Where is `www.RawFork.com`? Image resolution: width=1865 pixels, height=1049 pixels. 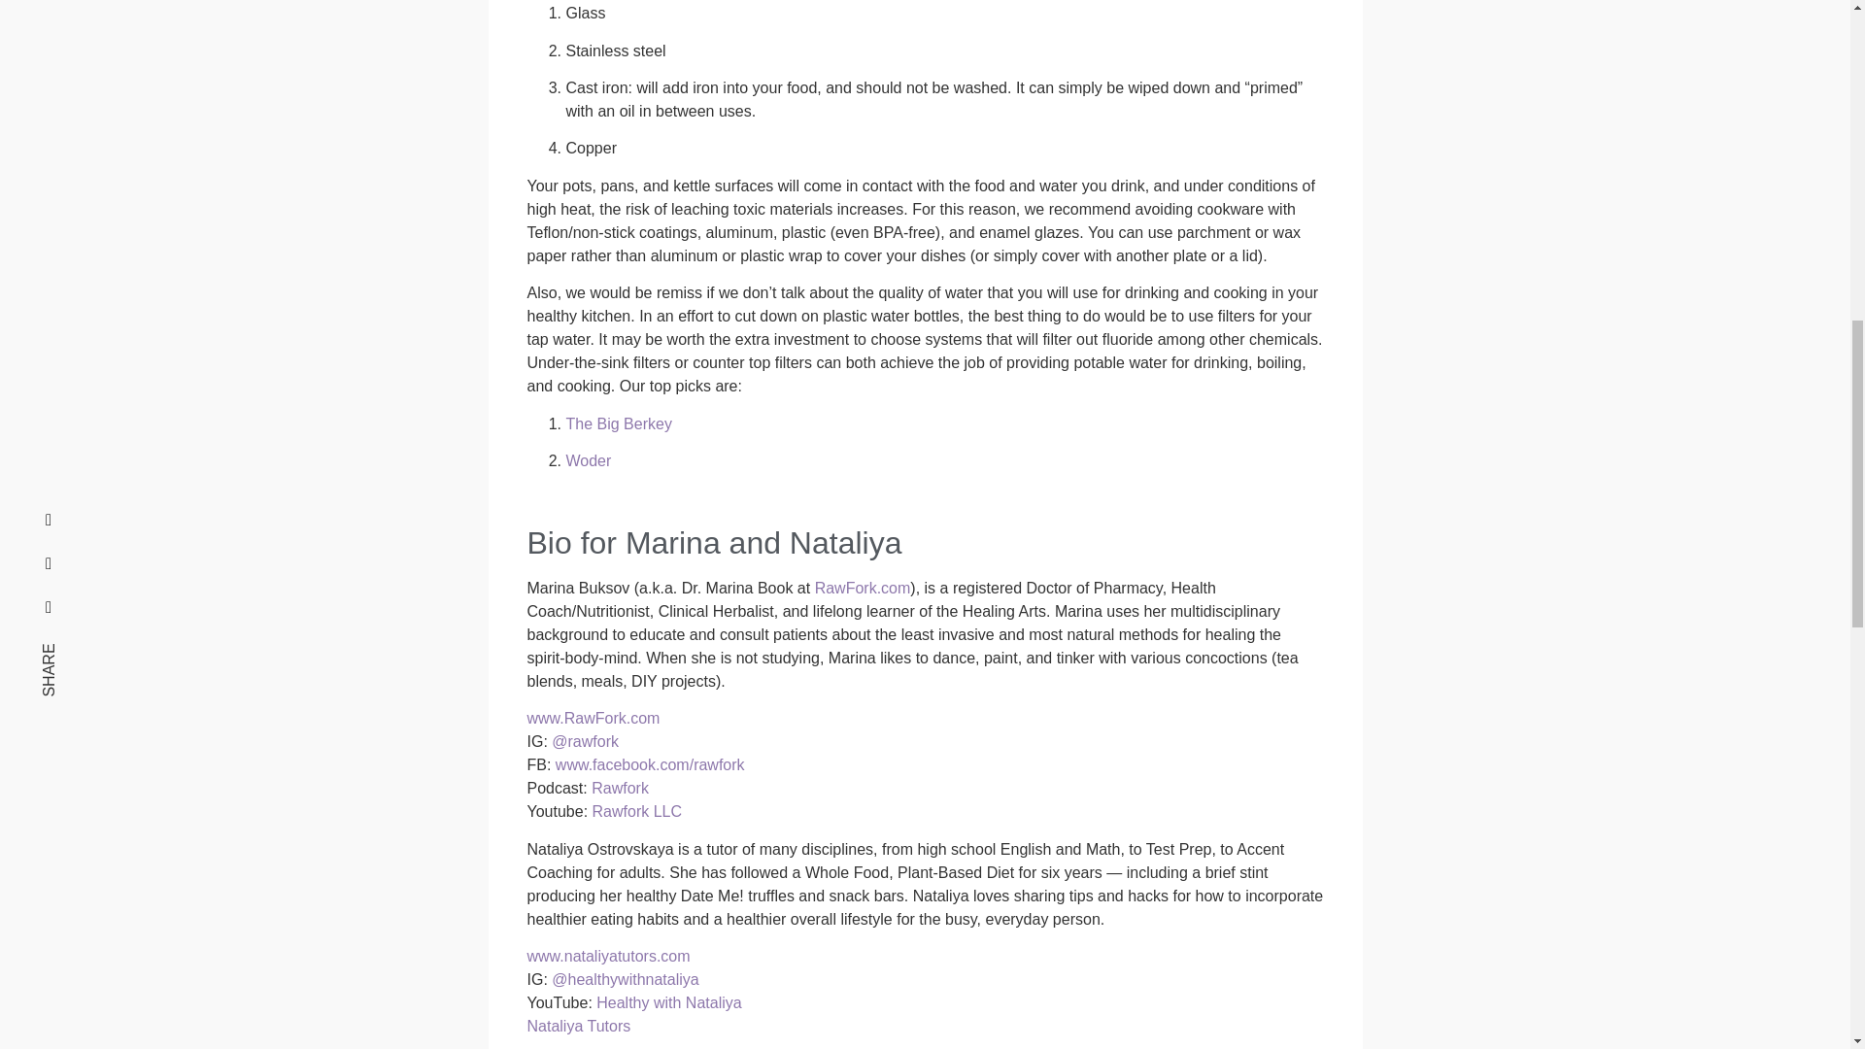
www.RawFork.com is located at coordinates (593, 719).